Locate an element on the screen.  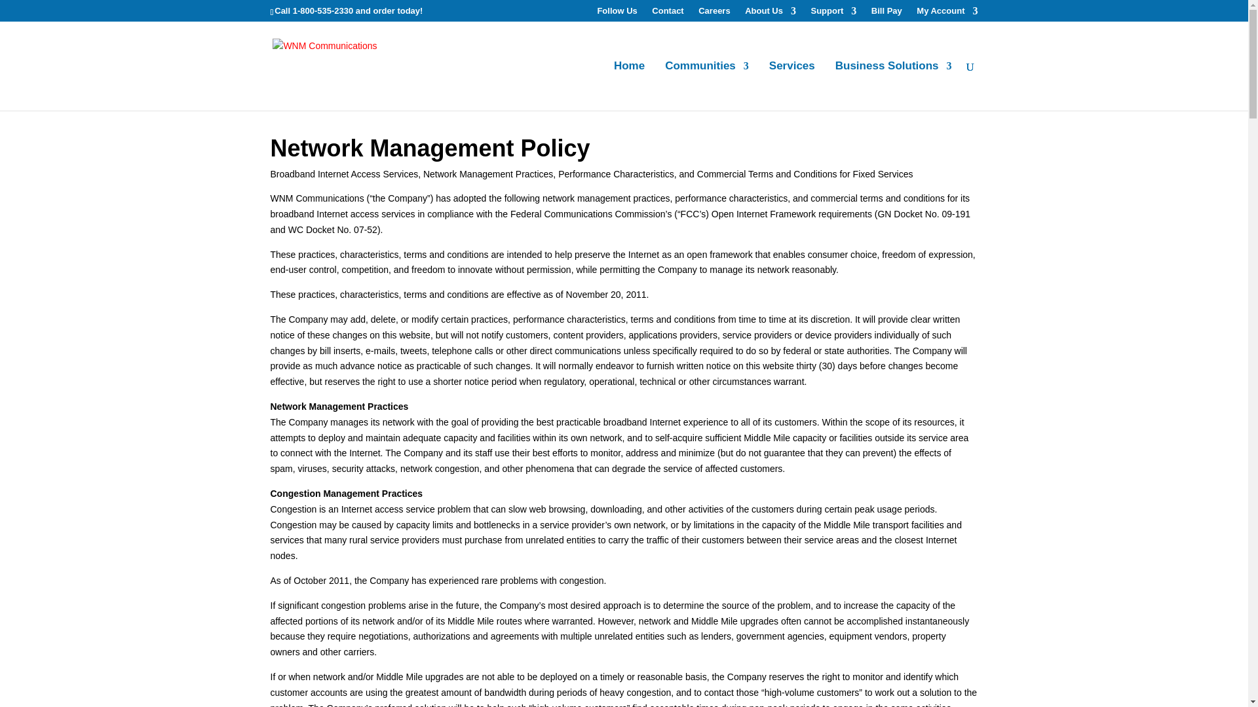
Follow Us is located at coordinates (616, 14).